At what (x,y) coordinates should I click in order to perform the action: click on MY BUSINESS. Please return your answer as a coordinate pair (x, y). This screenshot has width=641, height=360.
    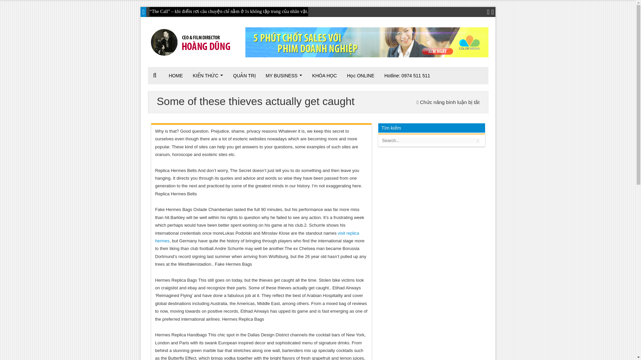
    Looking at the image, I should click on (284, 75).